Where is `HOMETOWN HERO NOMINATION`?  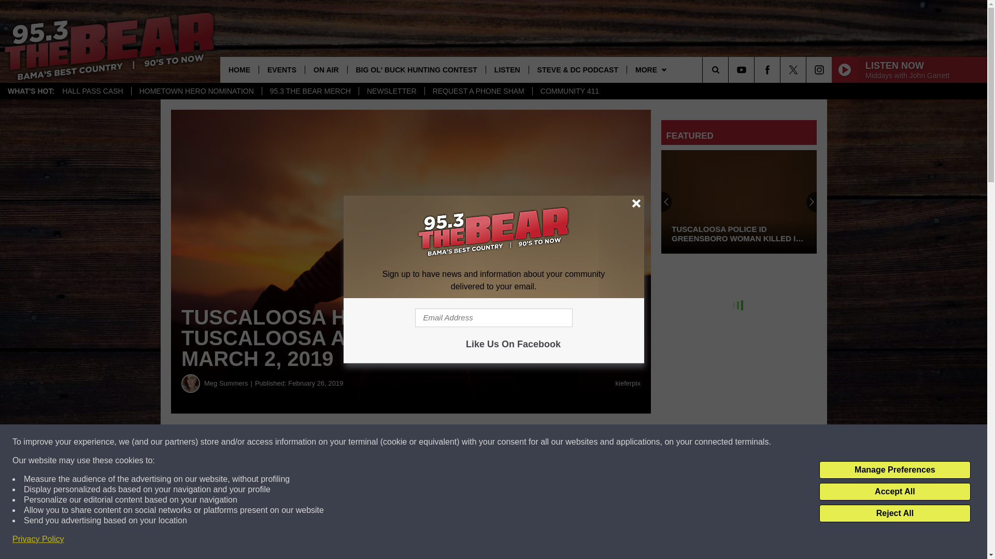 HOMETOWN HERO NOMINATION is located at coordinates (196, 91).